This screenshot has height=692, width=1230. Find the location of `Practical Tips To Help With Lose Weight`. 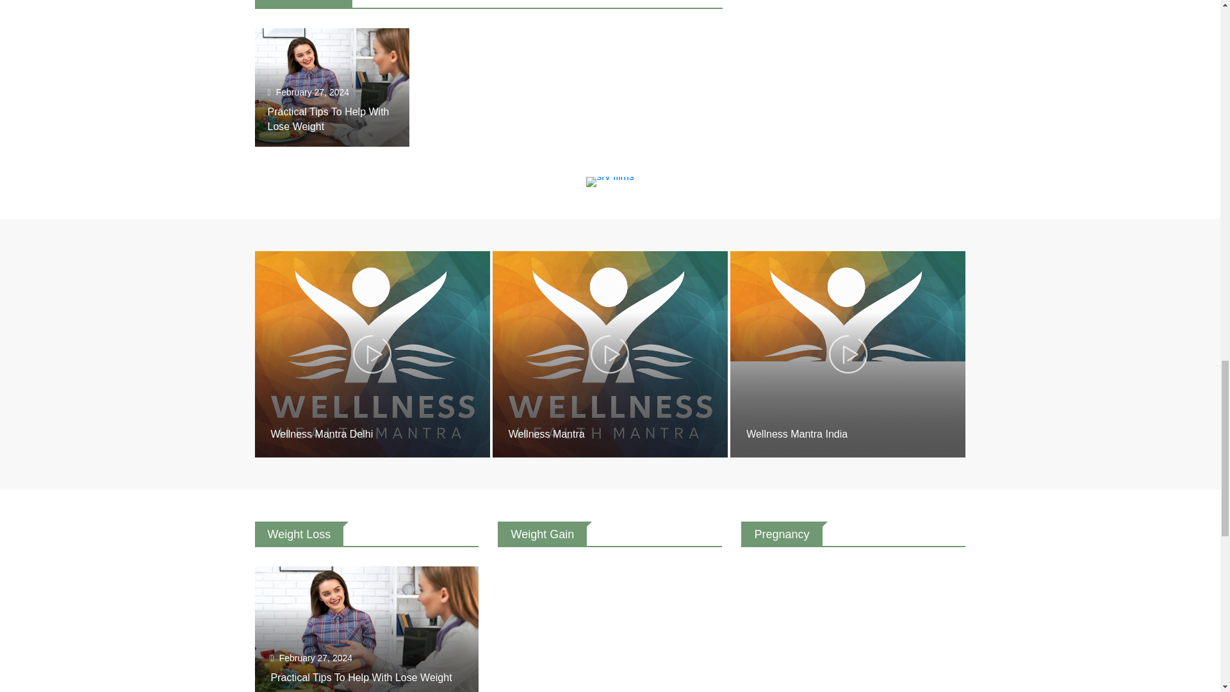

Practical Tips To Help With Lose Weight is located at coordinates (332, 87).